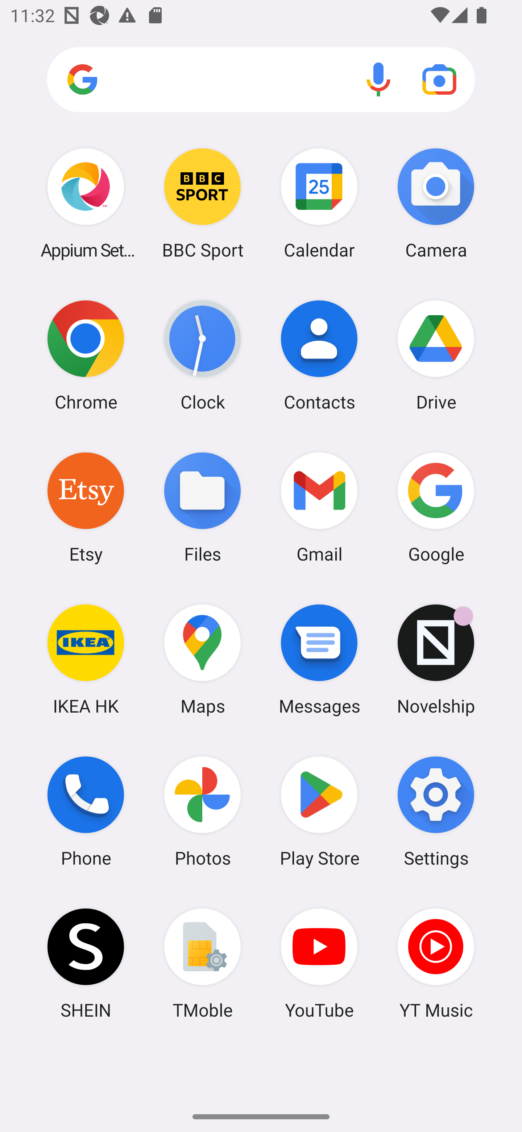  I want to click on TMoble, so click(202, 963).